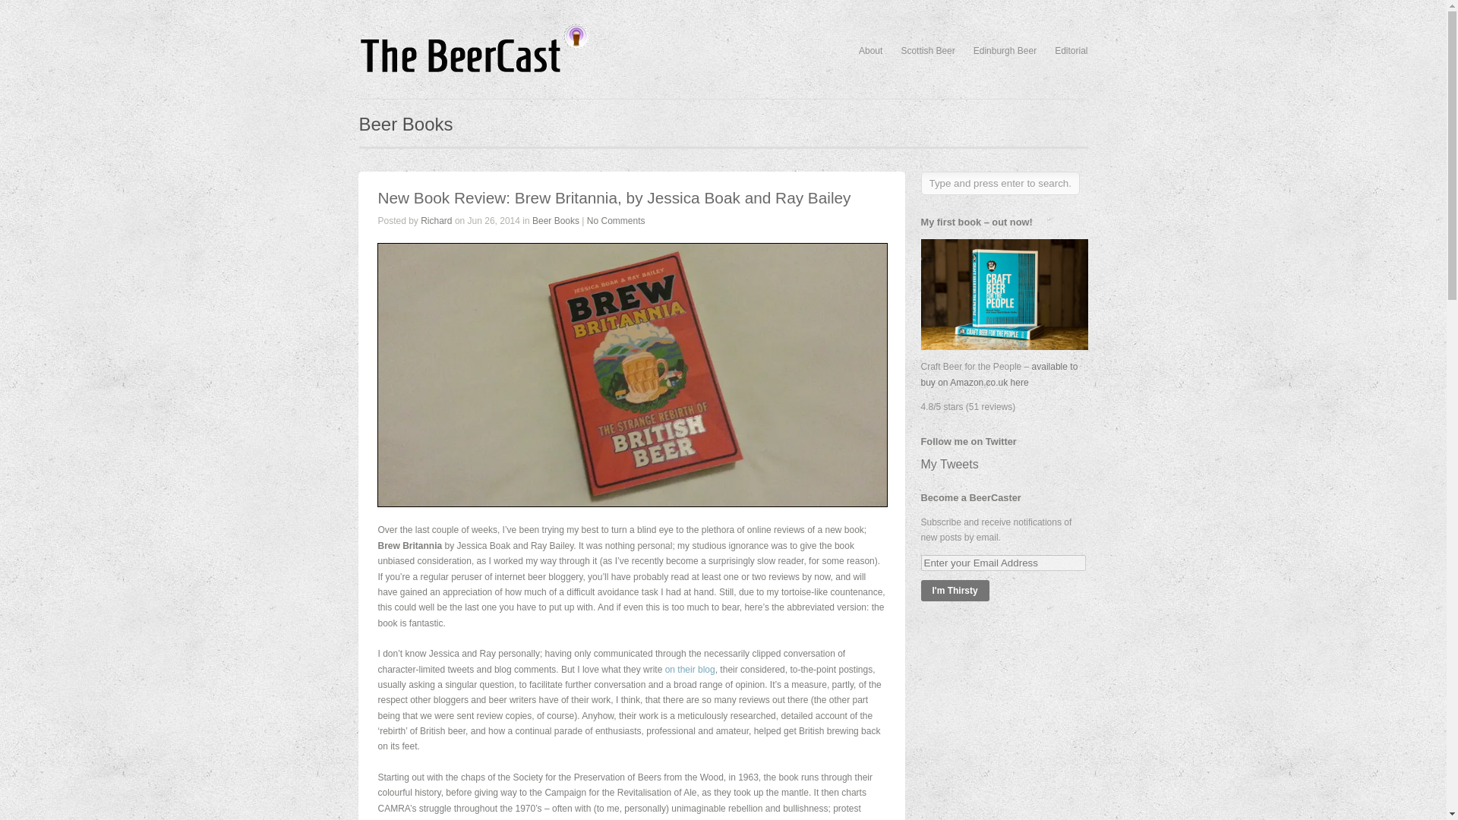 The image size is (1458, 820). I want to click on I'm Thirsty, so click(954, 590).